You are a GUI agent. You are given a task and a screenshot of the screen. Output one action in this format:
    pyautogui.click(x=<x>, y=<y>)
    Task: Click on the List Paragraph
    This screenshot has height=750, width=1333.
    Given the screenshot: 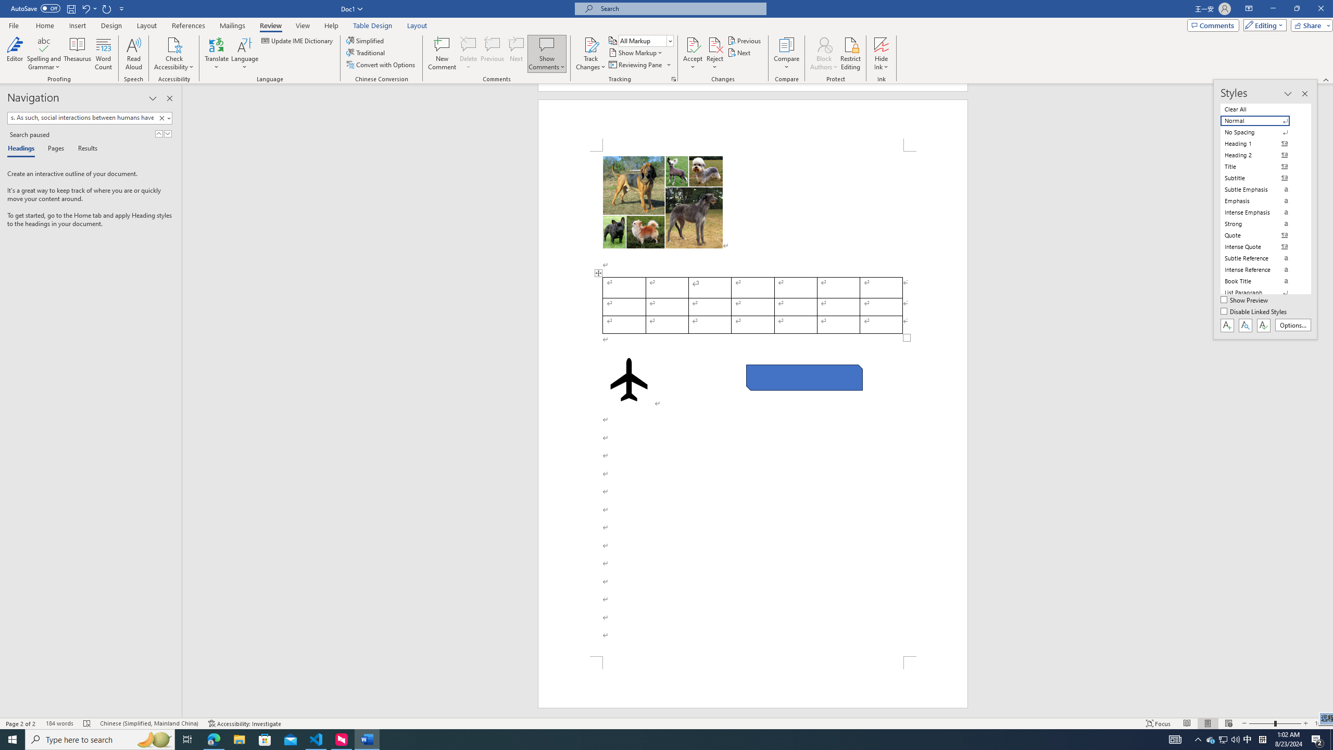 What is the action you would take?
    pyautogui.click(x=1261, y=293)
    